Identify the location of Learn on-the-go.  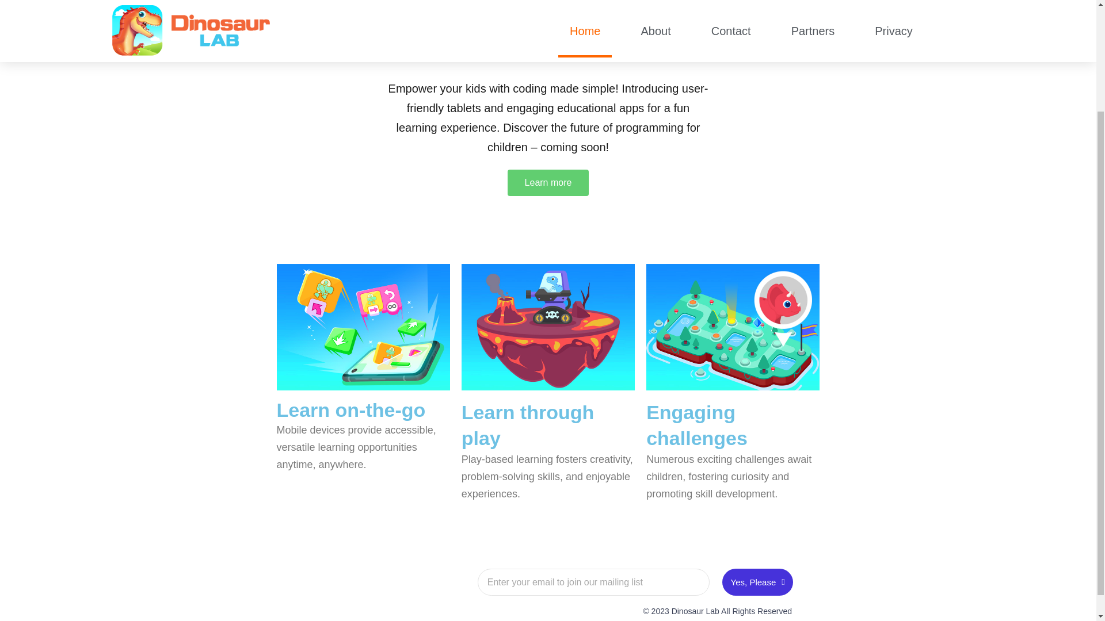
(351, 410).